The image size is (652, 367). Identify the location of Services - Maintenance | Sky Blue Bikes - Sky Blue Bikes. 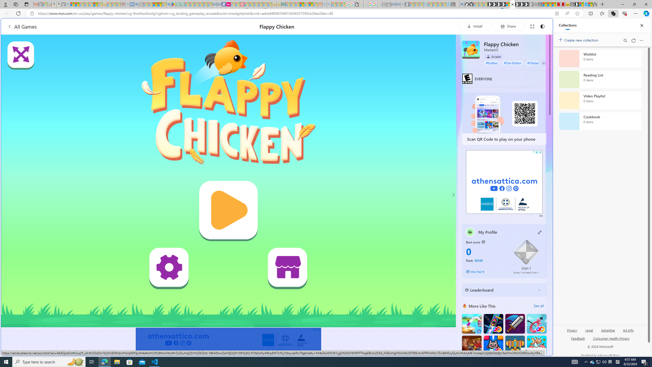
(586, 4).